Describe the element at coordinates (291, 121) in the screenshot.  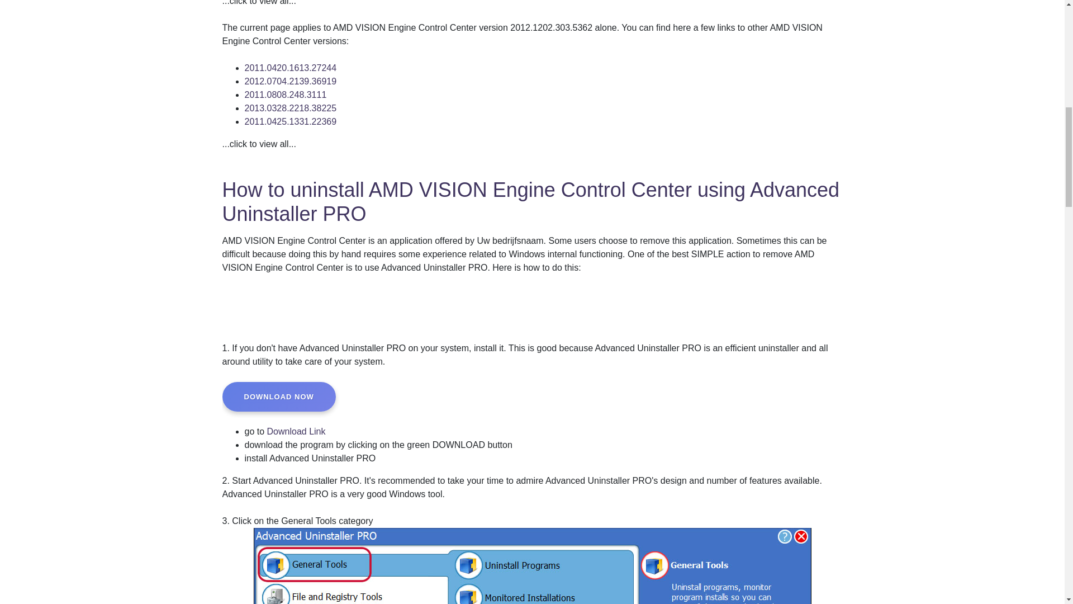
I see `2011.0425.1331.22369` at that location.